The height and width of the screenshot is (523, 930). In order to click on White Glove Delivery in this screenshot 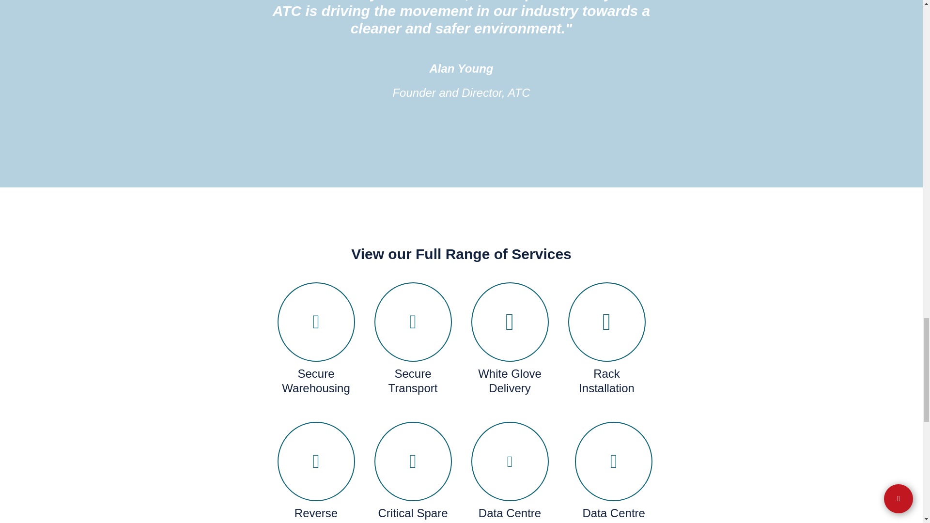, I will do `click(510, 381)`.